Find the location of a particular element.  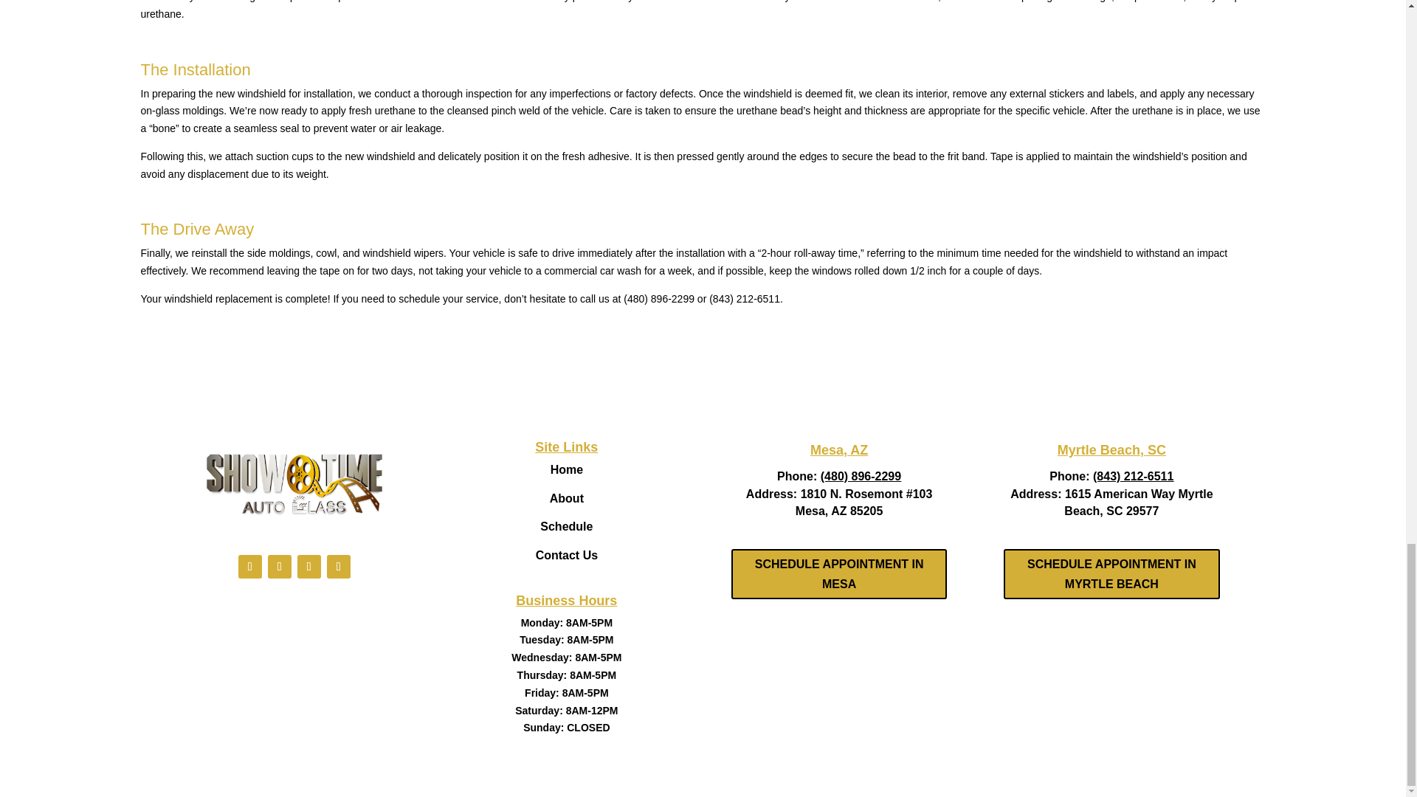

Home is located at coordinates (567, 469).